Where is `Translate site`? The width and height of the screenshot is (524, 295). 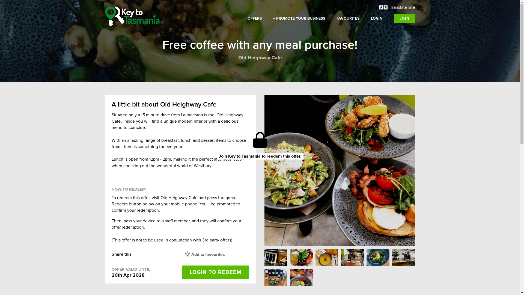
Translate site is located at coordinates (397, 5).